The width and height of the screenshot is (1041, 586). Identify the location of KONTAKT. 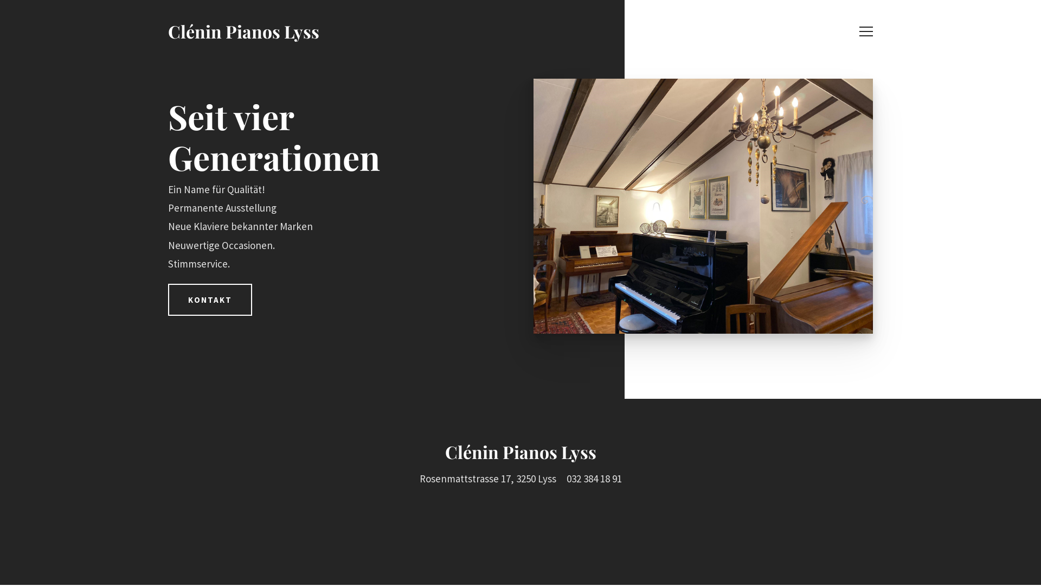
(210, 300).